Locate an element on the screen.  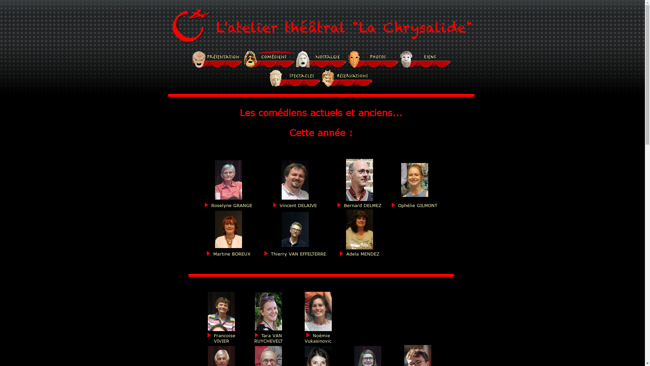
Photos is located at coordinates (373, 59).